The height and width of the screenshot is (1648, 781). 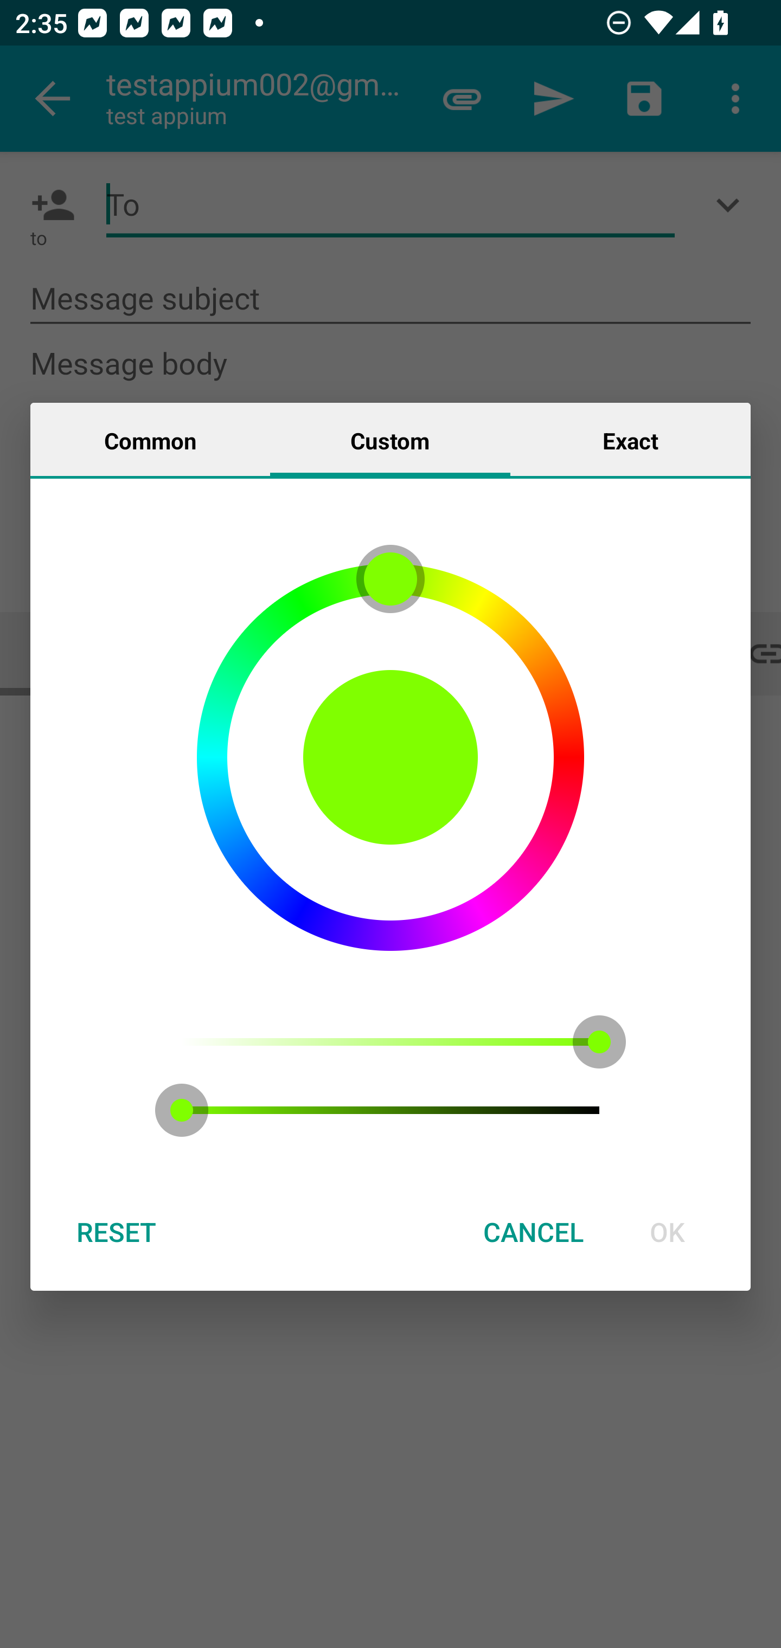 I want to click on OK, so click(x=667, y=1232).